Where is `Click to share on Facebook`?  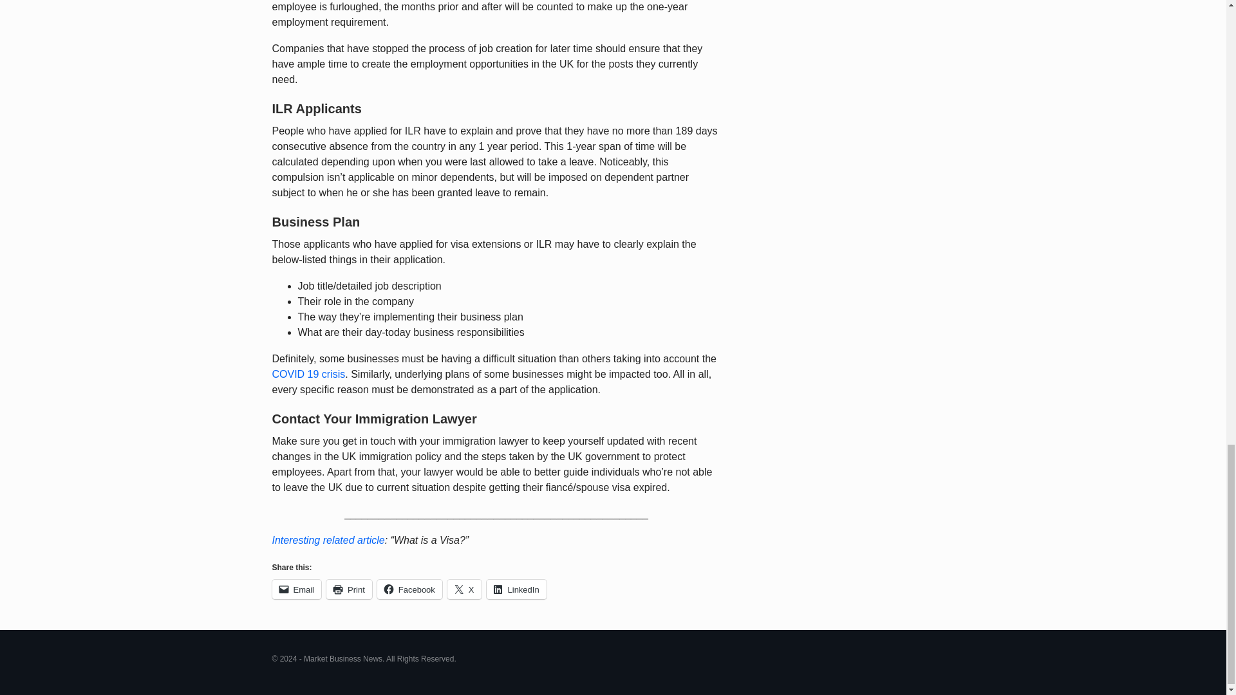 Click to share on Facebook is located at coordinates (409, 589).